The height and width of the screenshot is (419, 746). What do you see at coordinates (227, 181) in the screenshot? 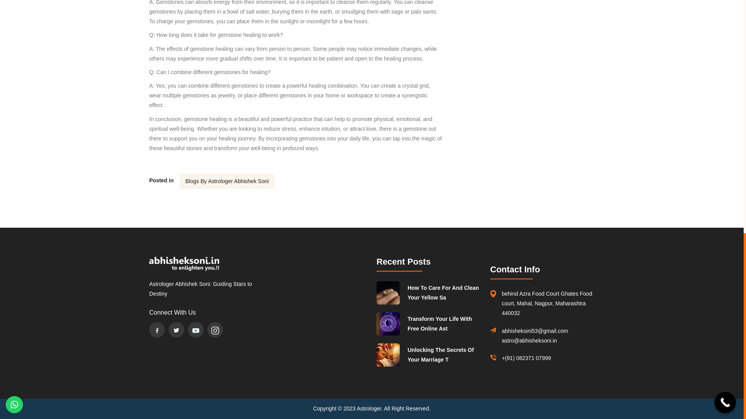
I see `Blogs By Astrologer Abhishek Soni` at bounding box center [227, 181].